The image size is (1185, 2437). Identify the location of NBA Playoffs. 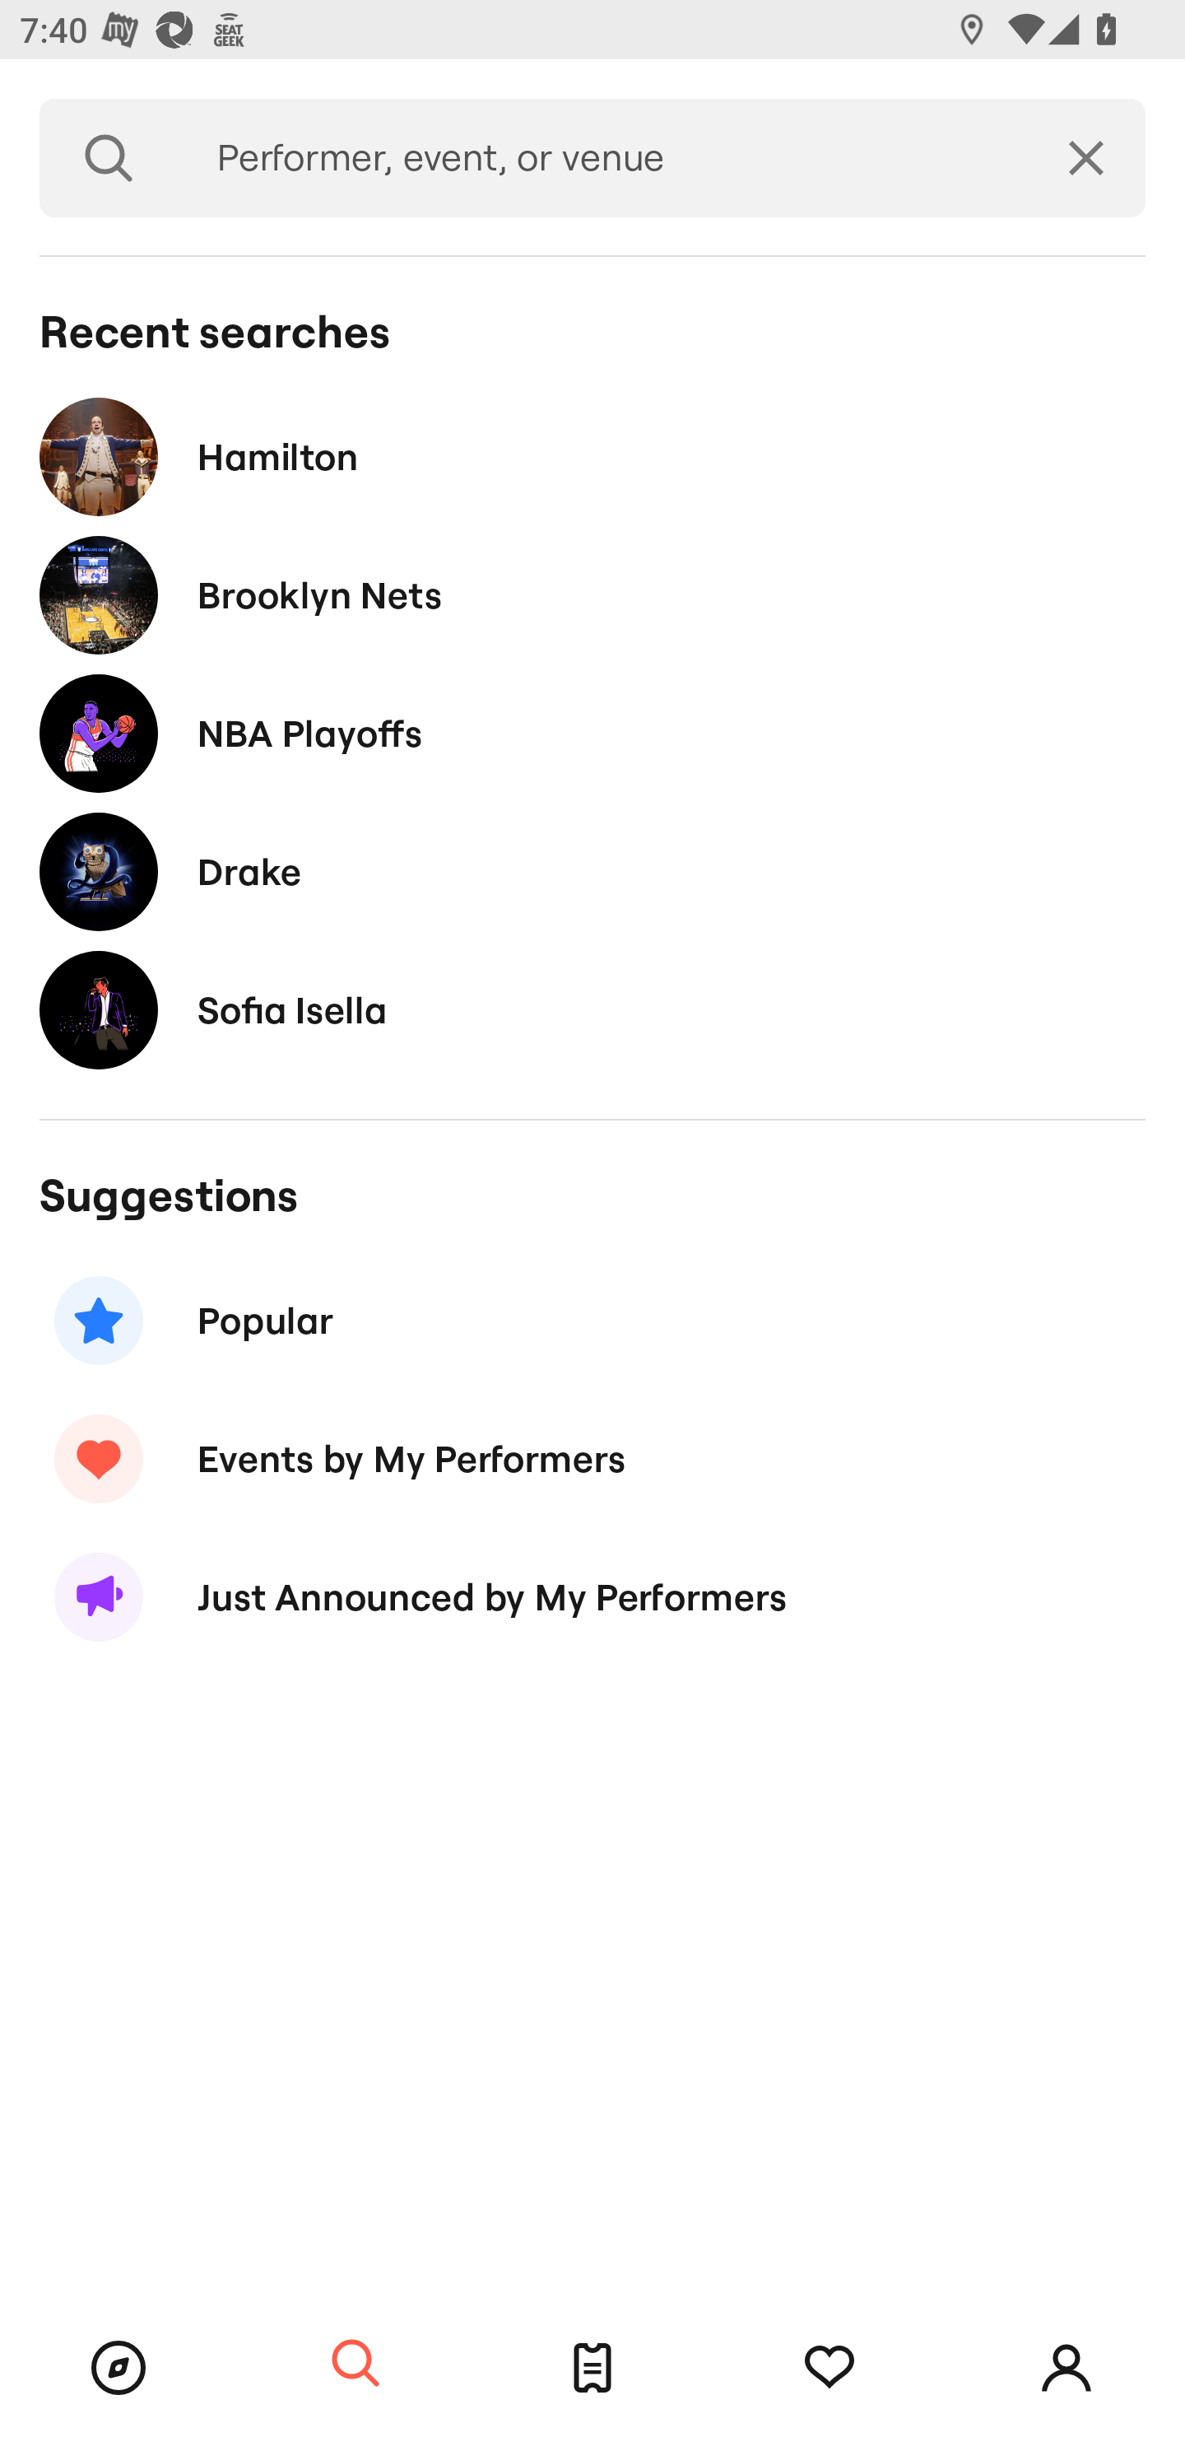
(592, 733).